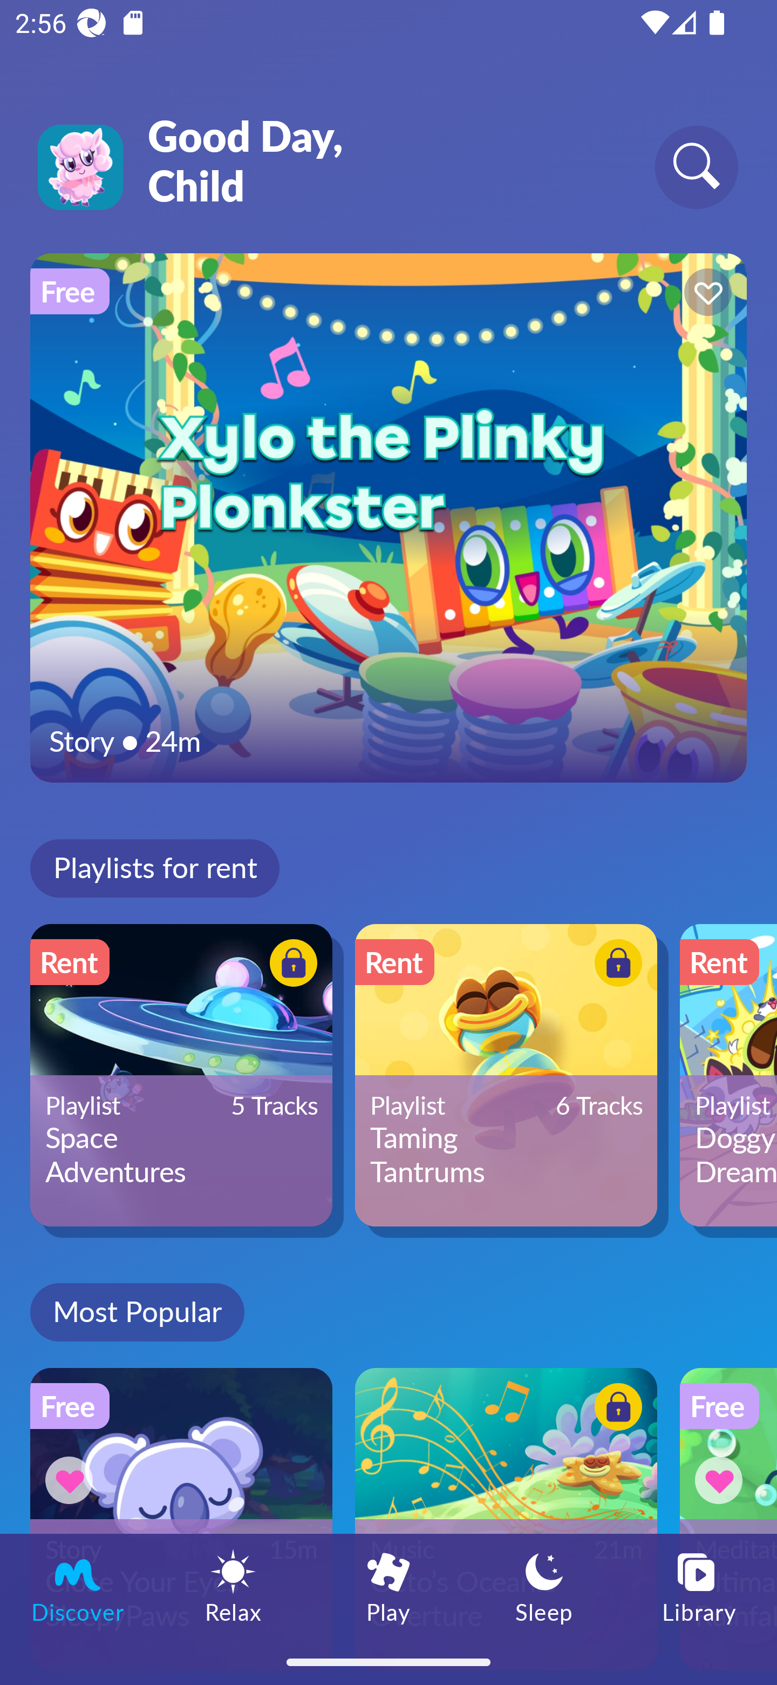  Describe the element at coordinates (615, 965) in the screenshot. I see `Button` at that location.